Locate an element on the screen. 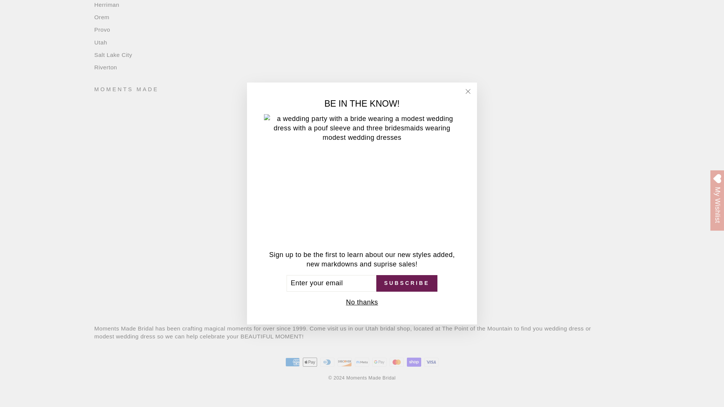 The height and width of the screenshot is (407, 724). American Express is located at coordinates (292, 362).